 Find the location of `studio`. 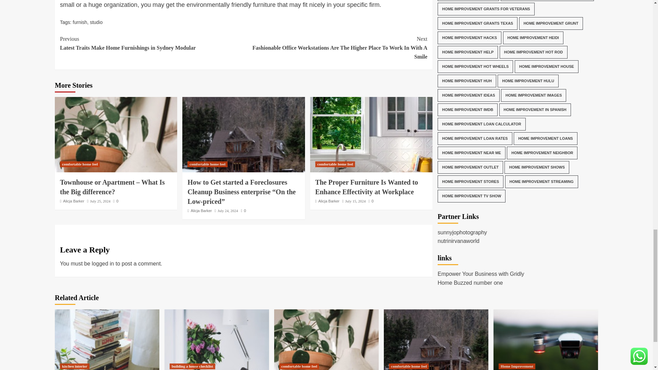

studio is located at coordinates (96, 22).